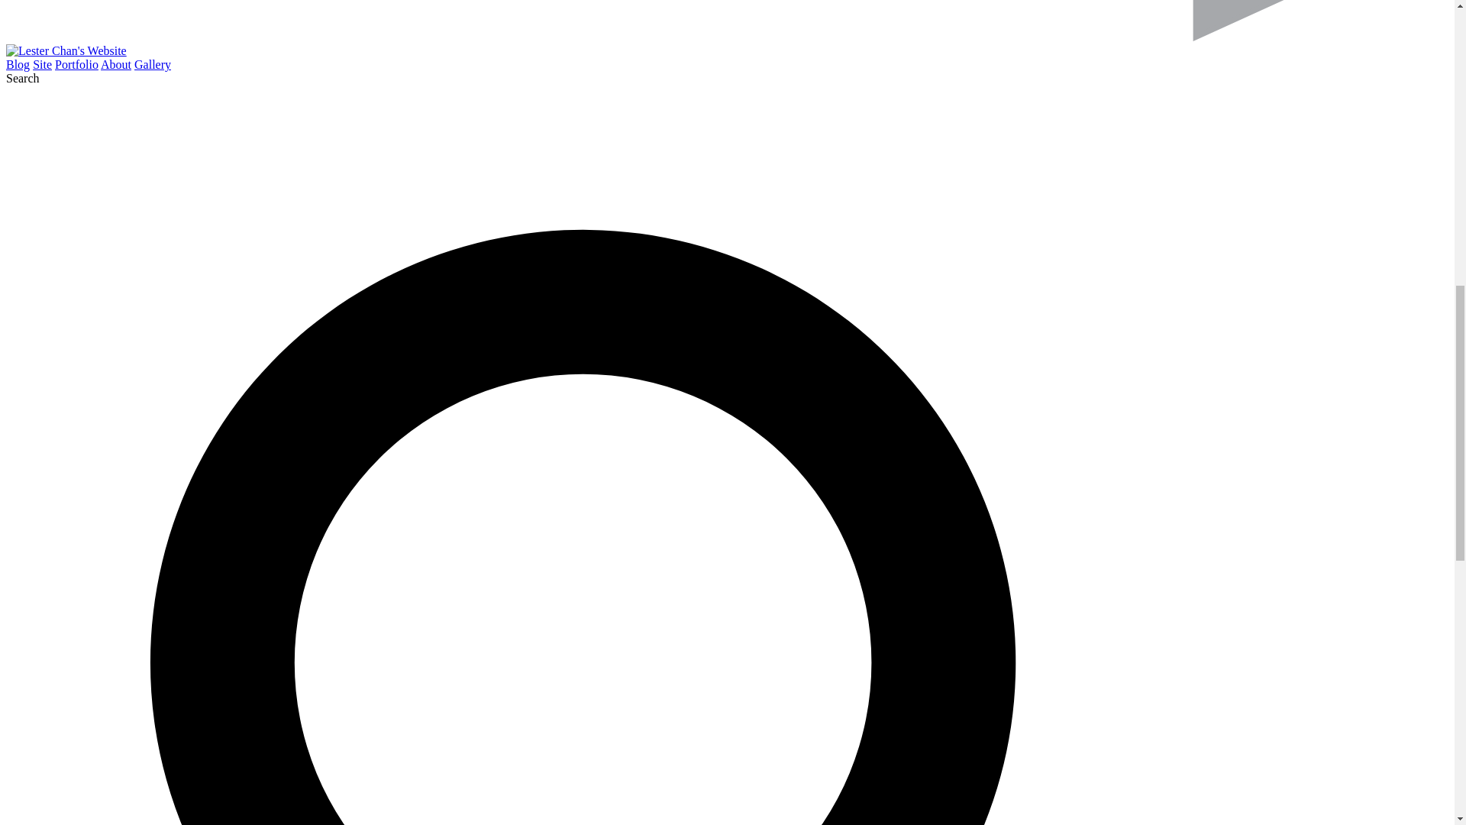 The width and height of the screenshot is (1466, 825). Describe the element at coordinates (116, 64) in the screenshot. I see `About` at that location.